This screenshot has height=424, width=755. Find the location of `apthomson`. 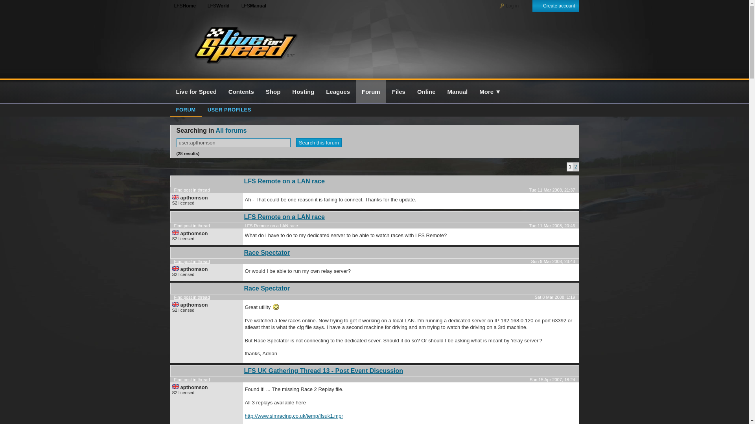

apthomson is located at coordinates (194, 233).